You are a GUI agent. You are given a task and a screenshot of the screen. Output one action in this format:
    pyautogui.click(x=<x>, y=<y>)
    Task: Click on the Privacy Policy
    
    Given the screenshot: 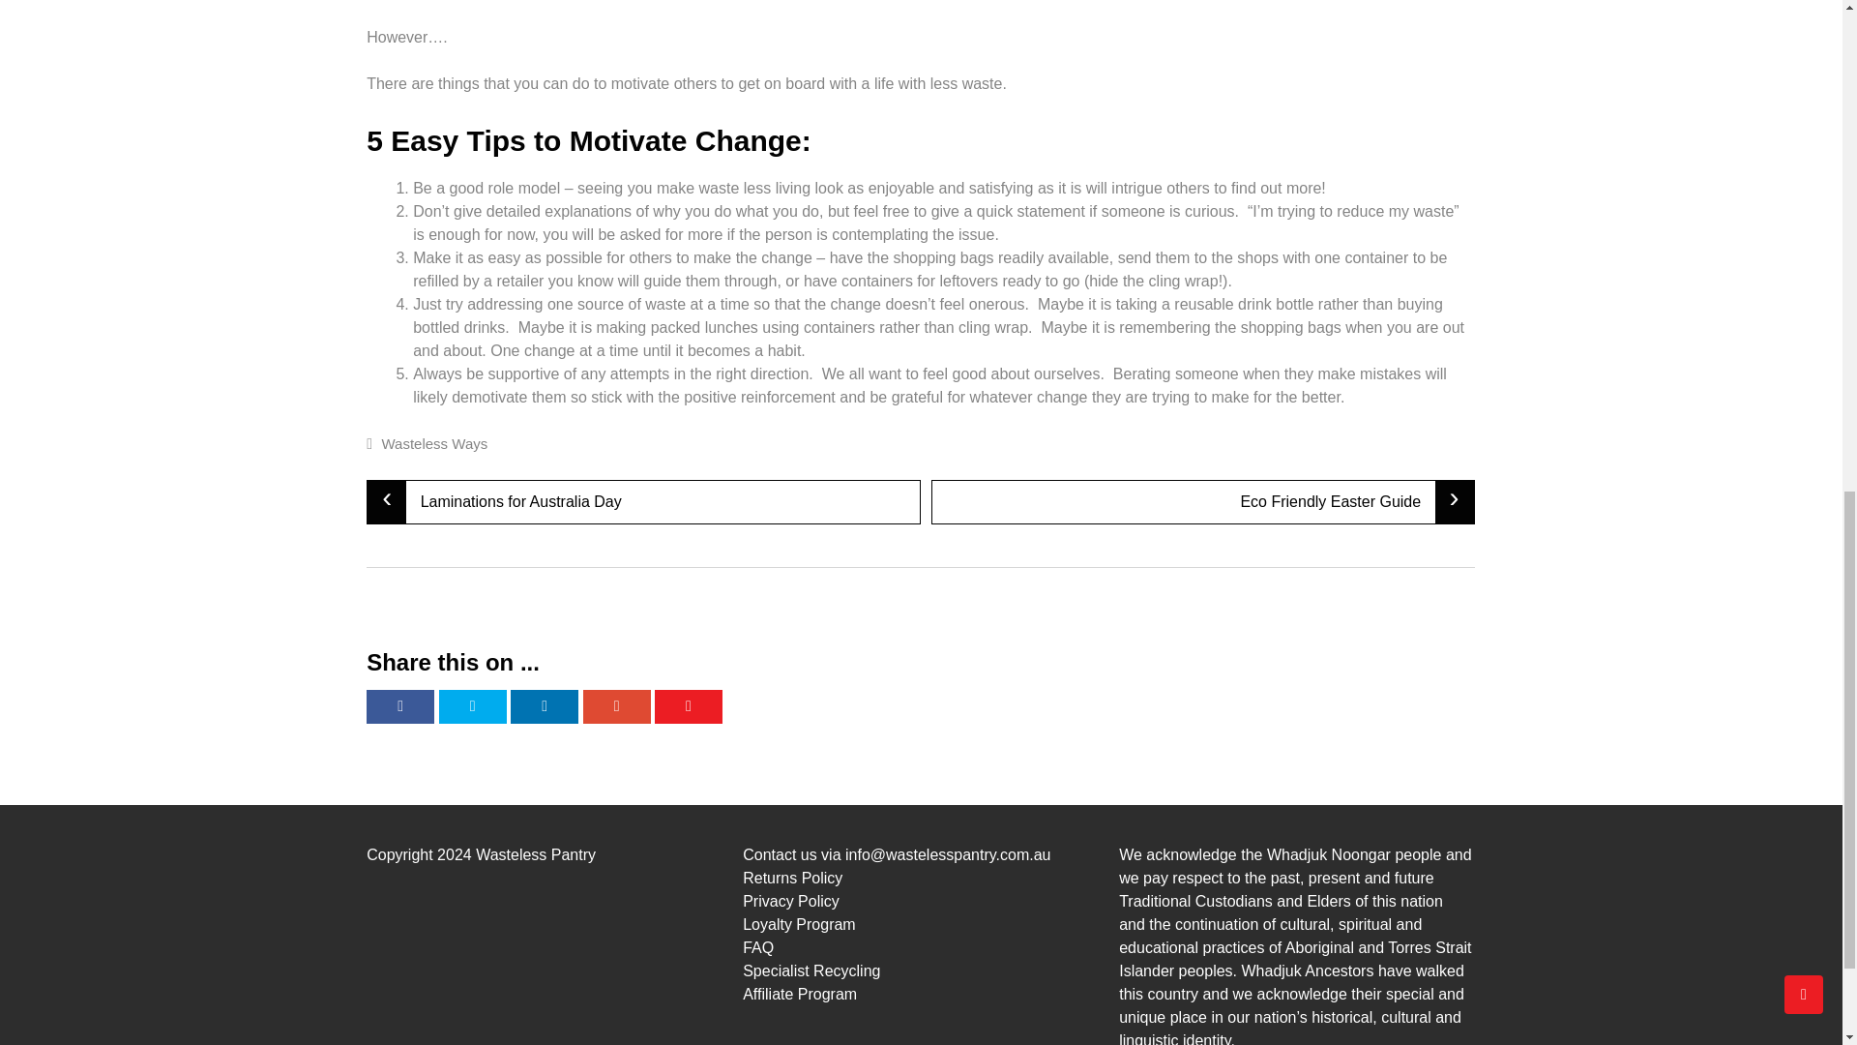 What is the action you would take?
    pyautogui.click(x=791, y=901)
    